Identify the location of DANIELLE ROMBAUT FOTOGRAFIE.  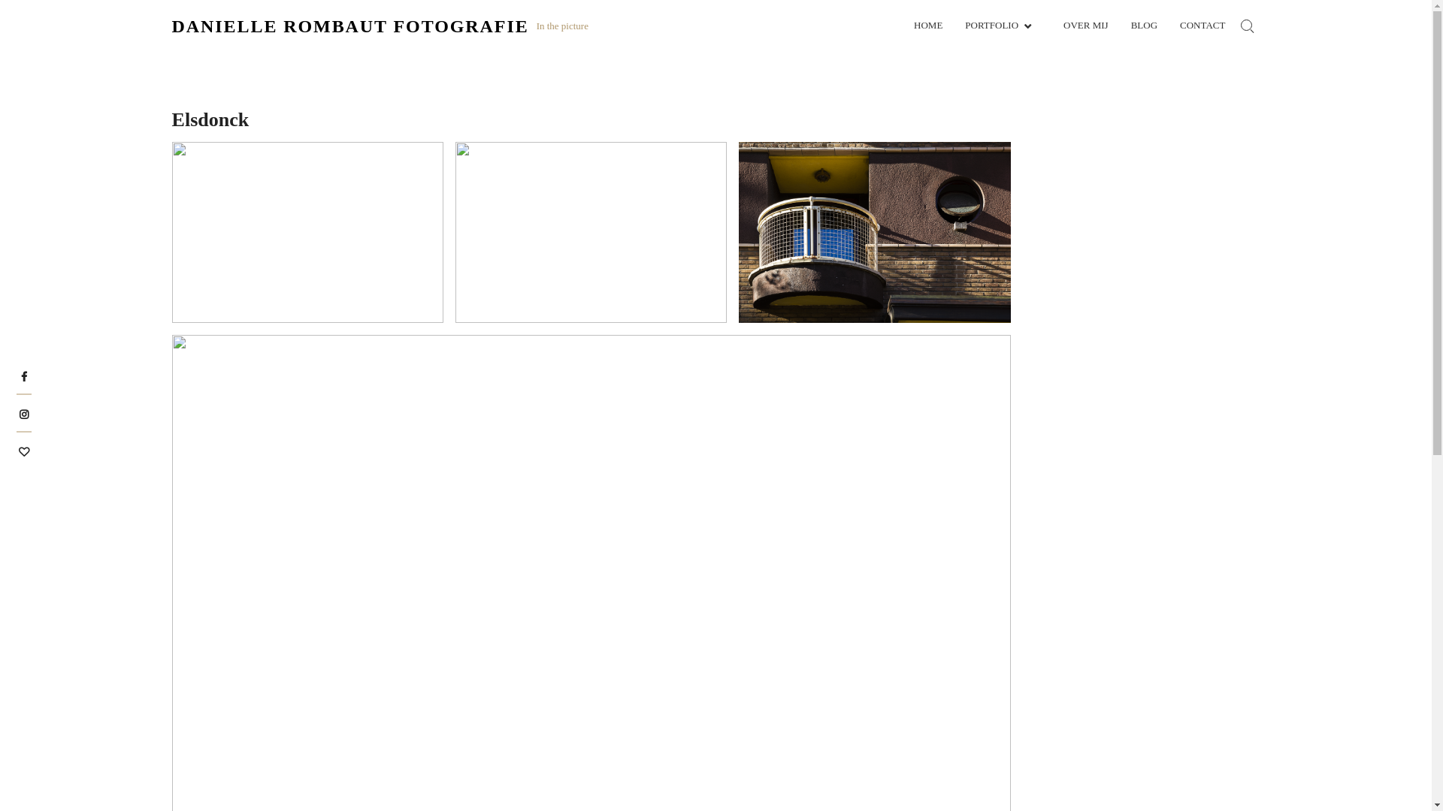
(350, 26).